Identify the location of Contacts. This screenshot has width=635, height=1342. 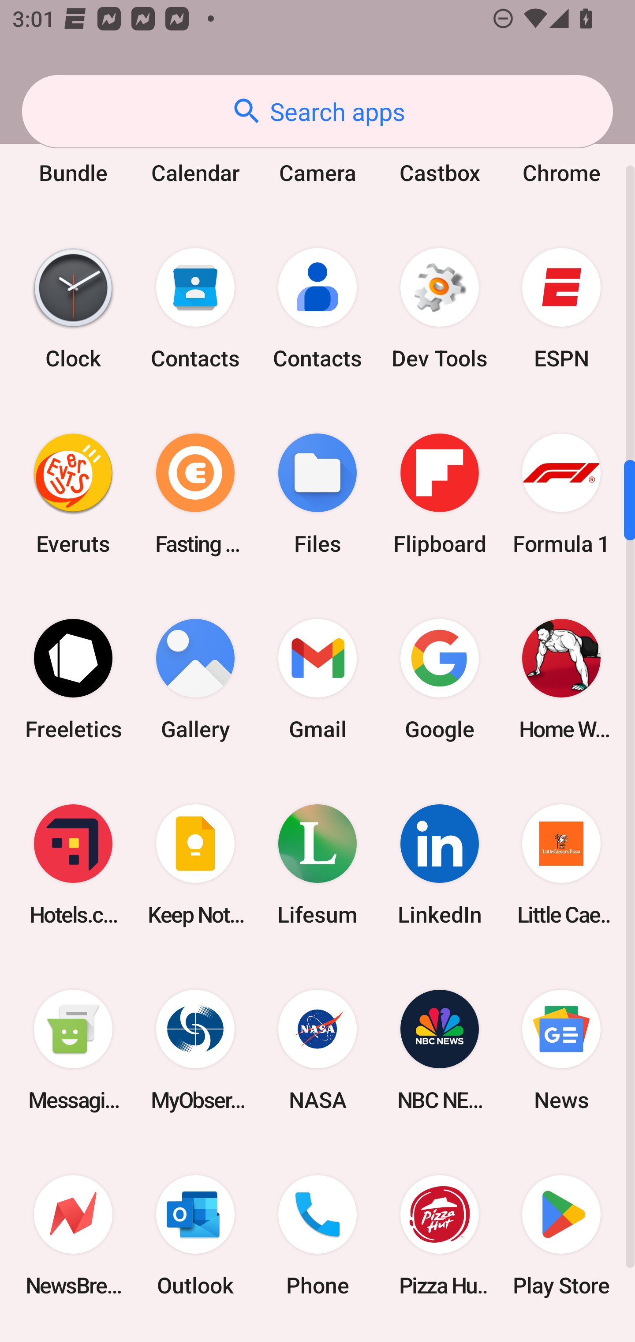
(195, 308).